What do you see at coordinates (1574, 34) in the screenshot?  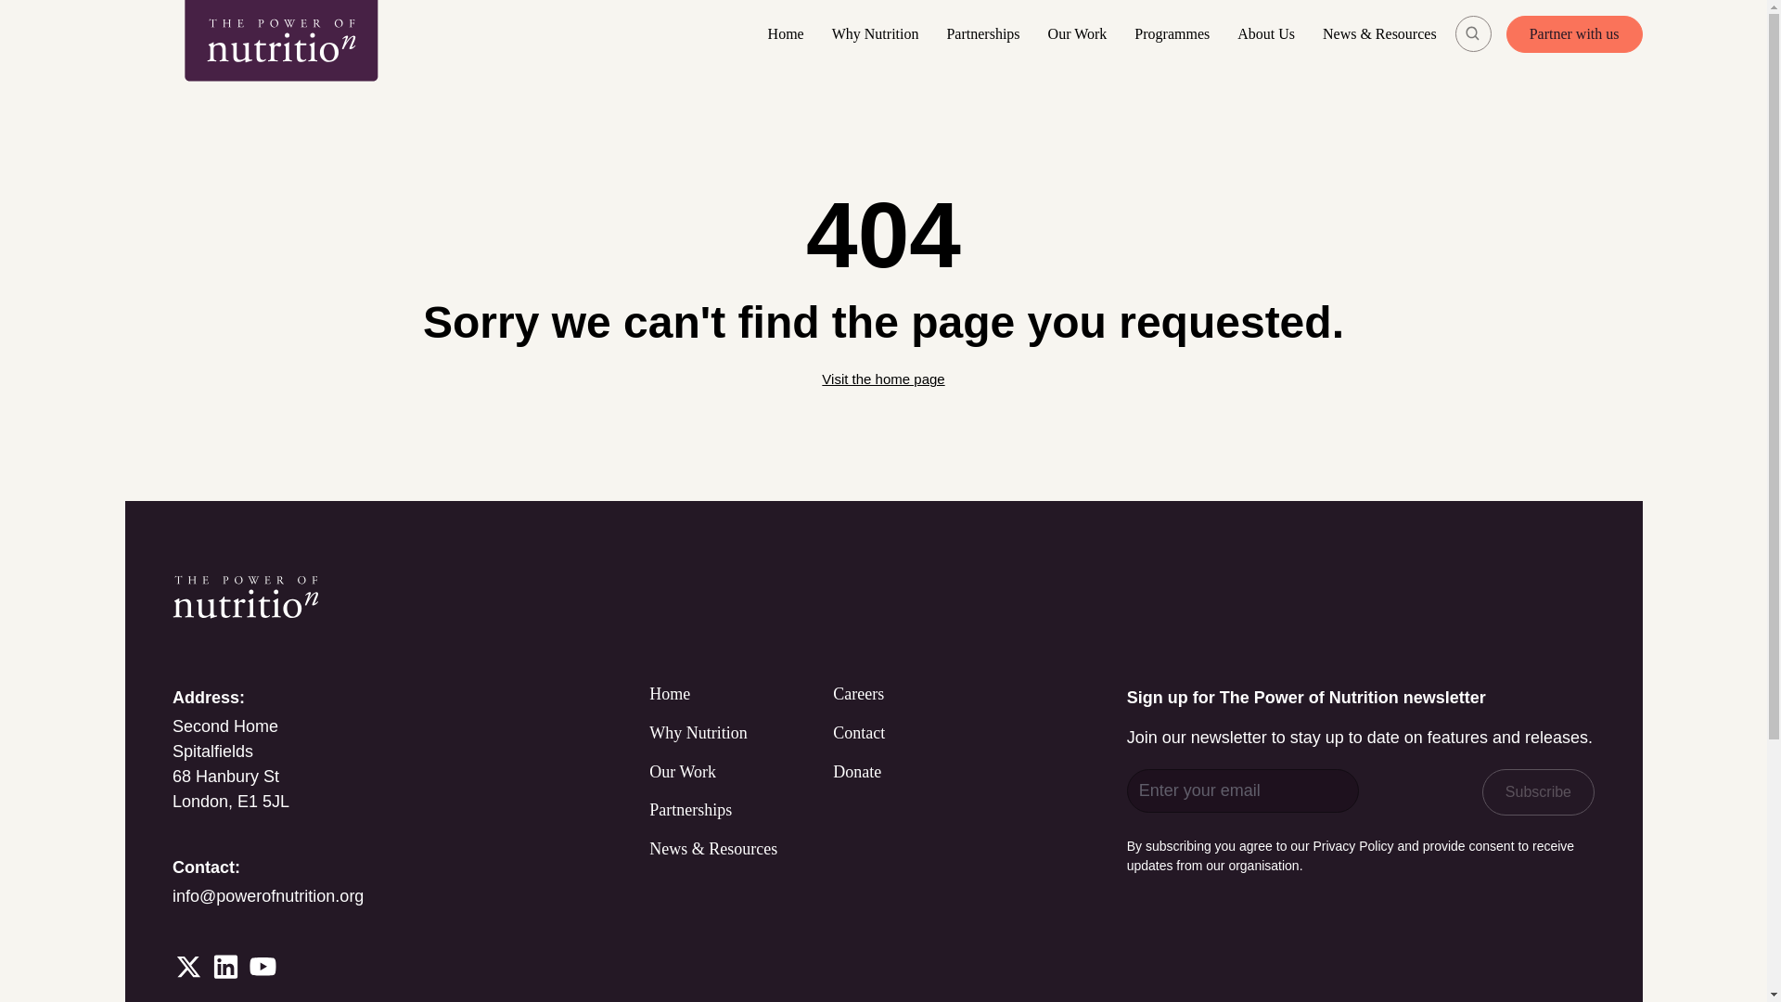 I see `Partner with us` at bounding box center [1574, 34].